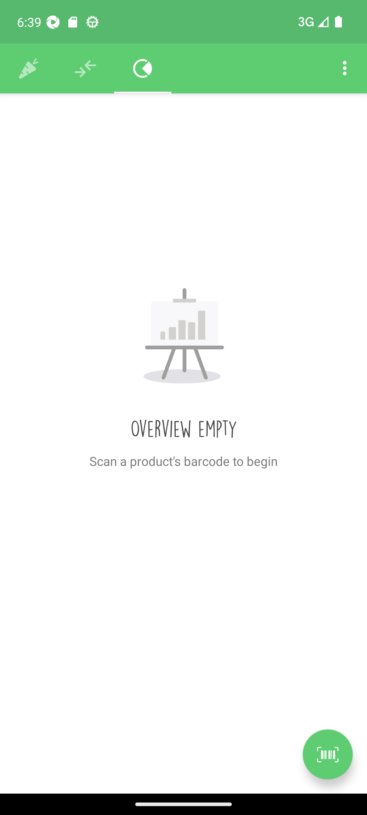  What do you see at coordinates (328, 754) in the screenshot?
I see `Scan a product` at bounding box center [328, 754].